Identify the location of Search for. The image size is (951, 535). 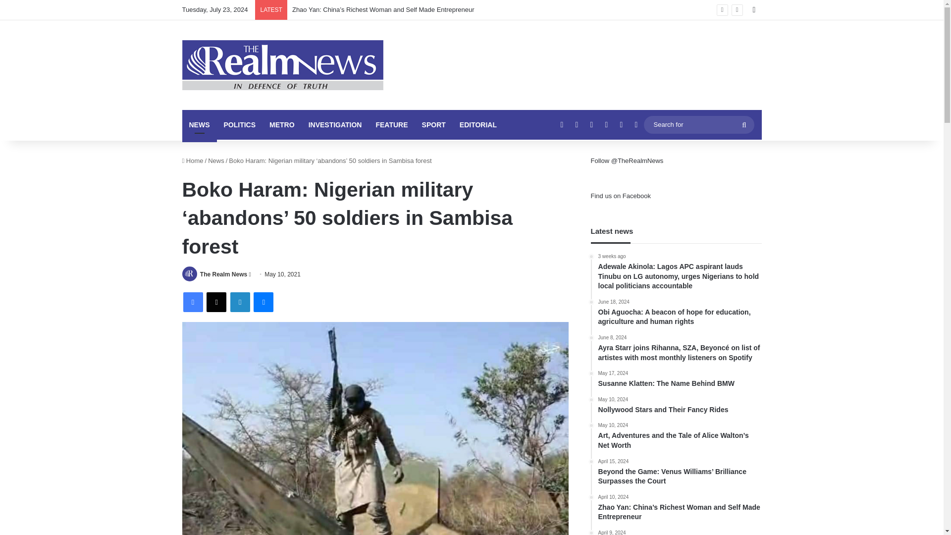
(698, 124).